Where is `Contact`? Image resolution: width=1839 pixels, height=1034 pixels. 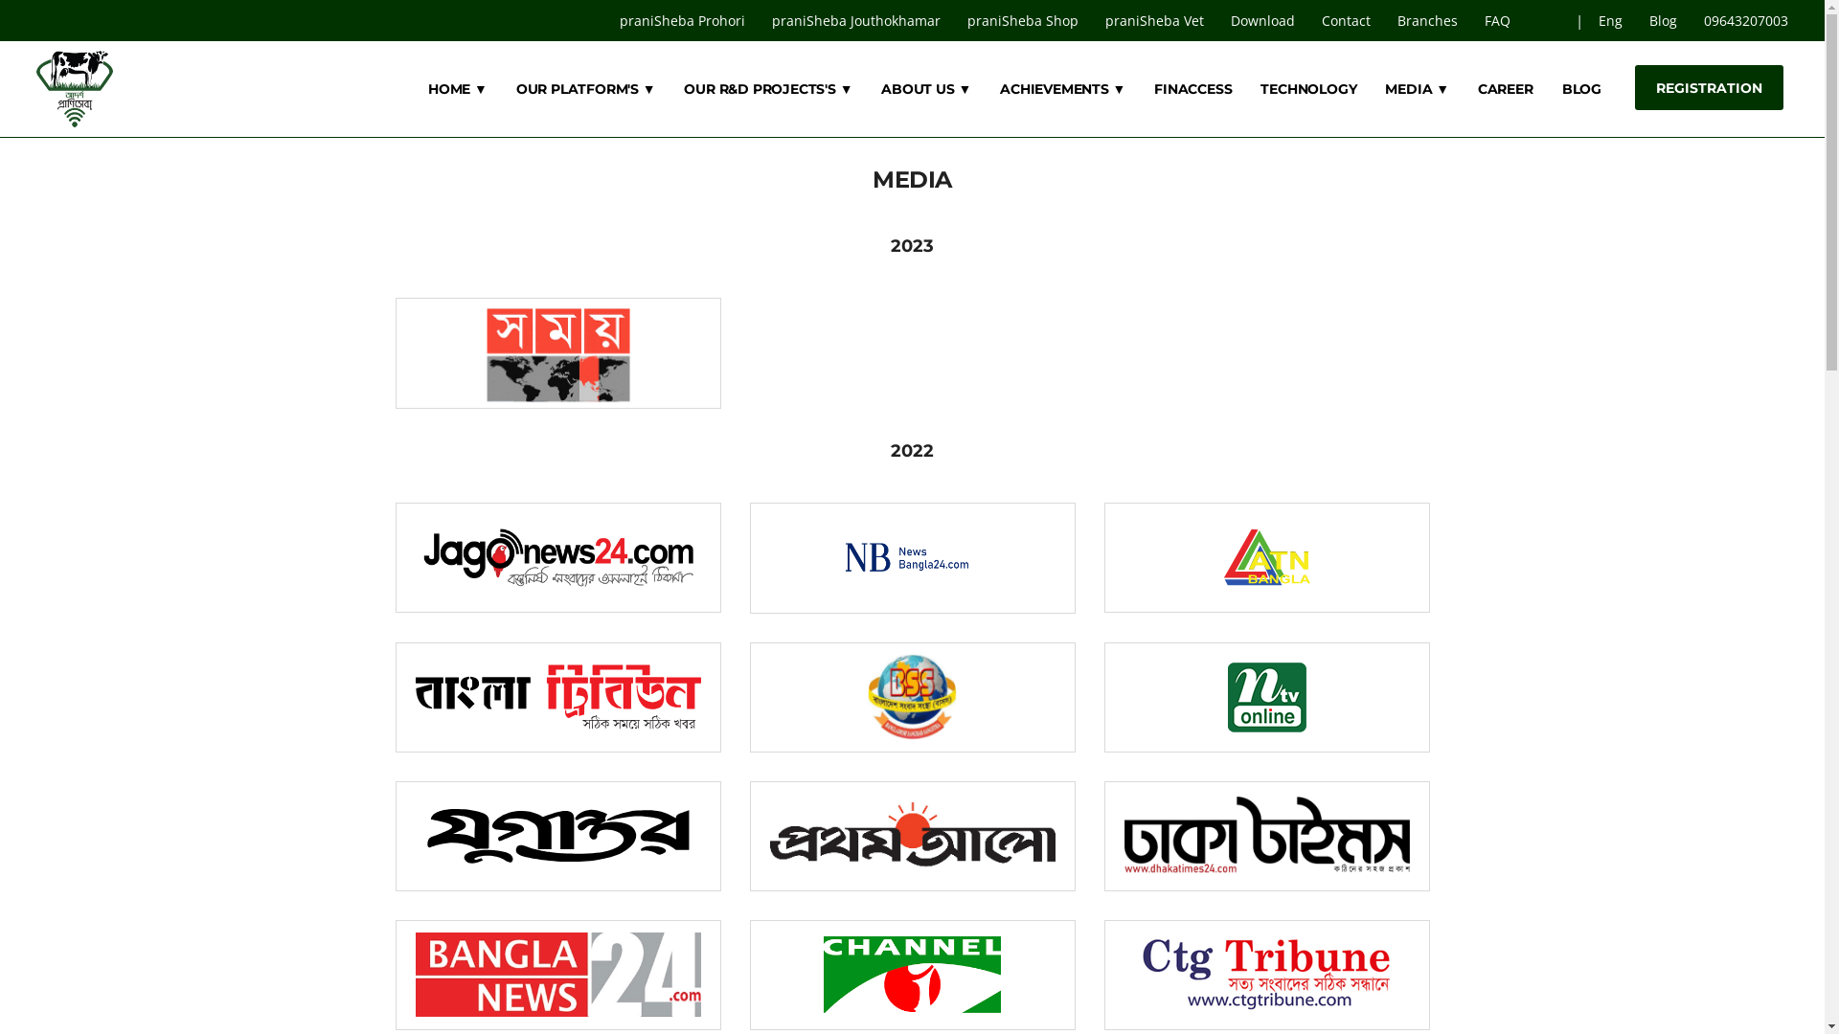 Contact is located at coordinates (1349, 21).